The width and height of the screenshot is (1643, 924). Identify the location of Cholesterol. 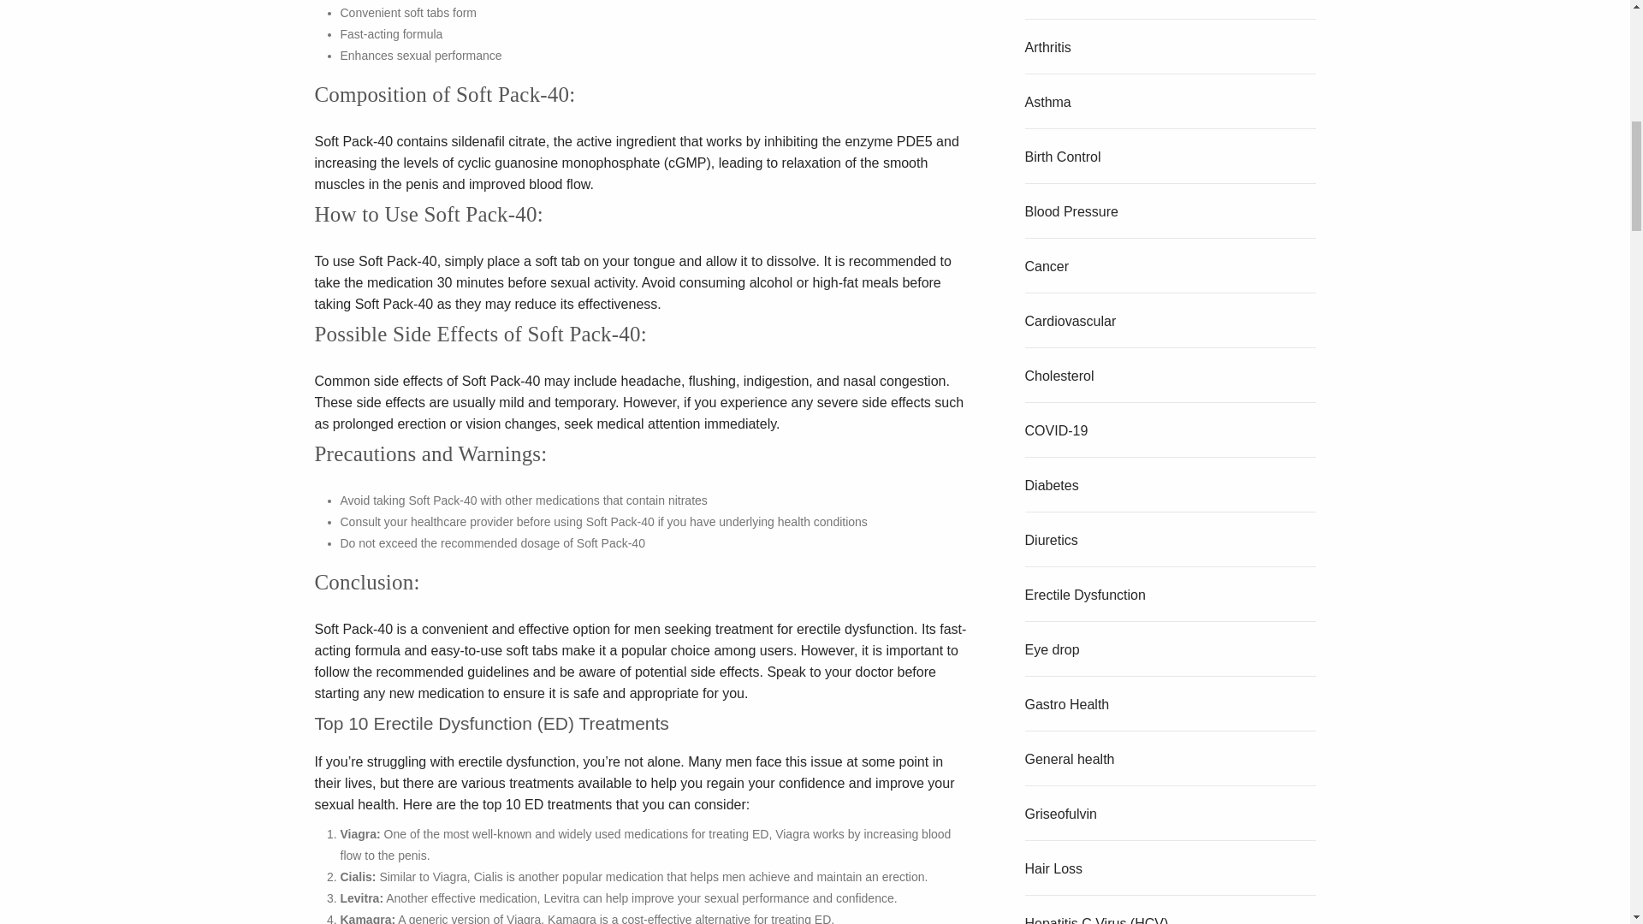
(1059, 376).